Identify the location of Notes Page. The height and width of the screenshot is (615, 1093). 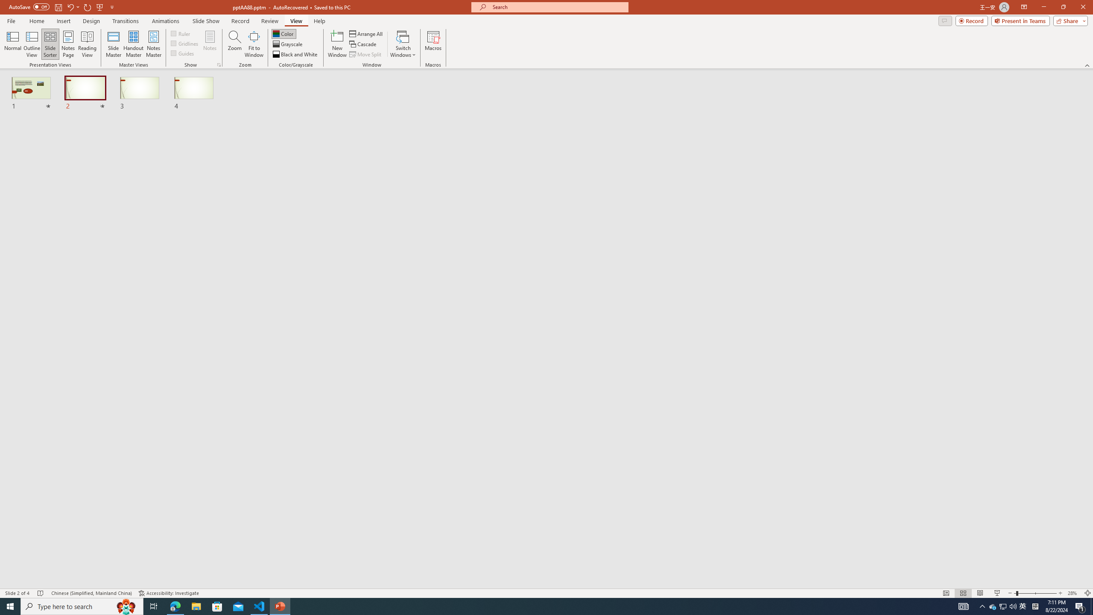
(68, 44).